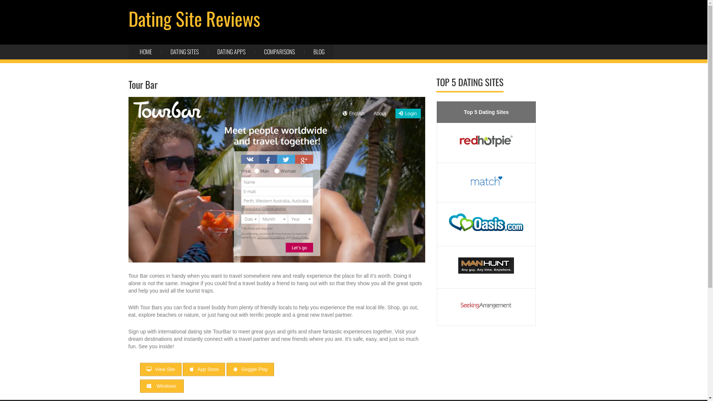  What do you see at coordinates (162, 386) in the screenshot?
I see ` Windows ` at bounding box center [162, 386].